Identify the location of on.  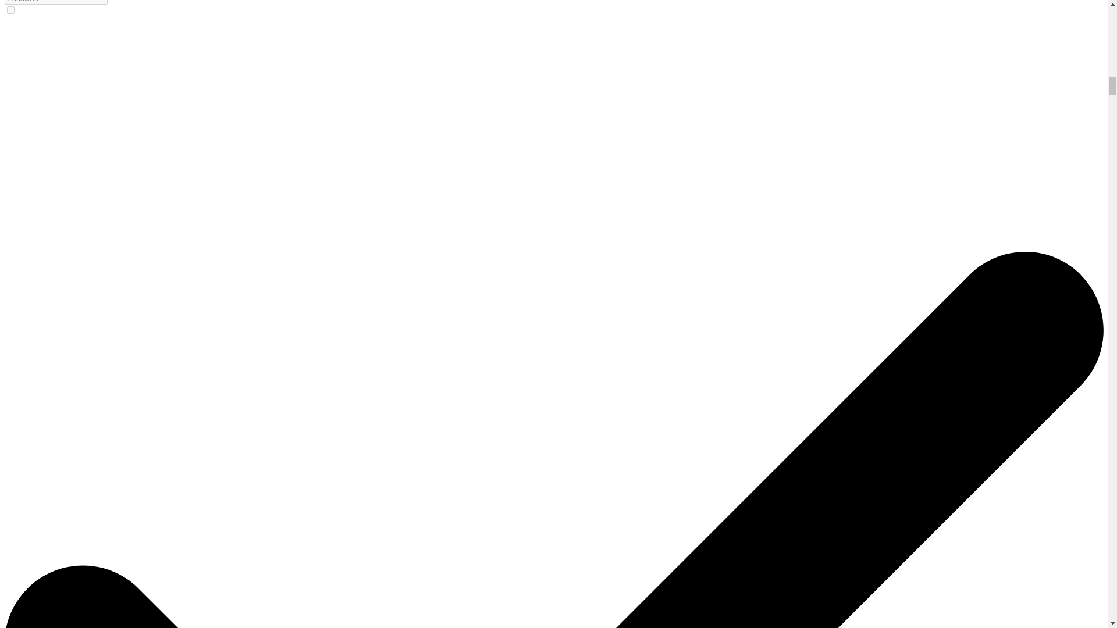
(10, 9).